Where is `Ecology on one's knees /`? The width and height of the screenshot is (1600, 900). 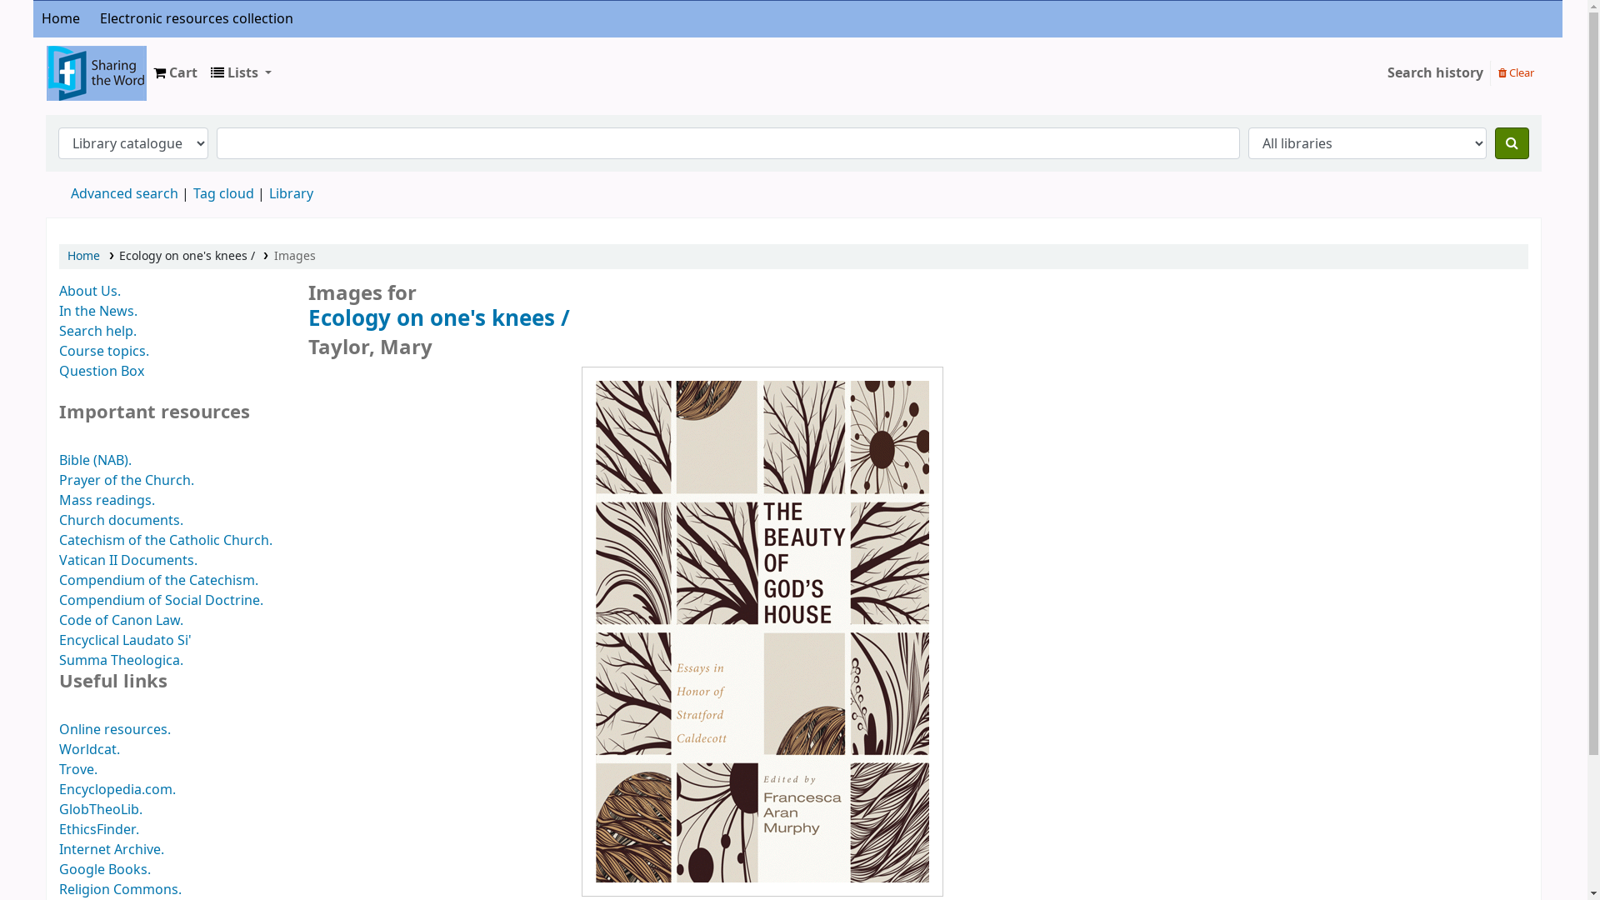 Ecology on one's knees / is located at coordinates (763, 318).